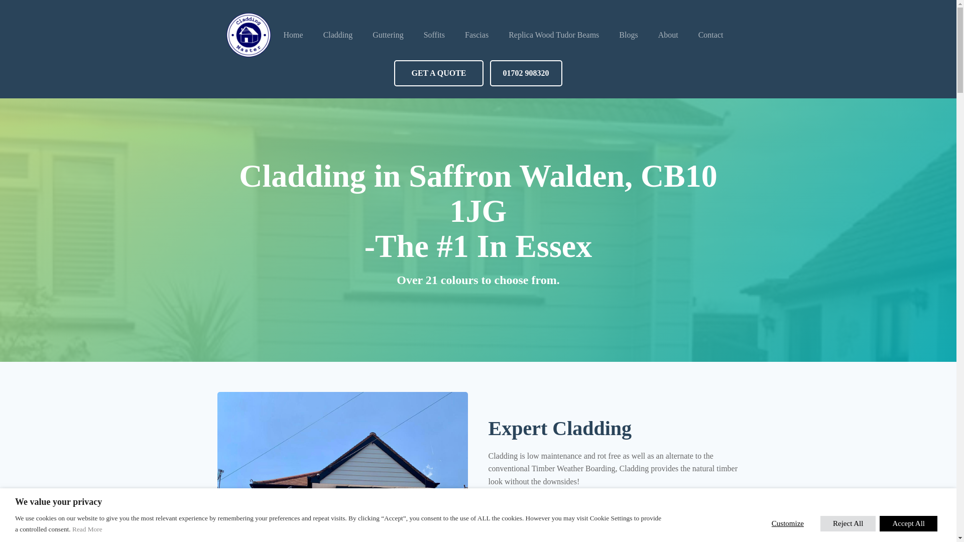 The height and width of the screenshot is (542, 964). I want to click on 01702 908320, so click(526, 73).